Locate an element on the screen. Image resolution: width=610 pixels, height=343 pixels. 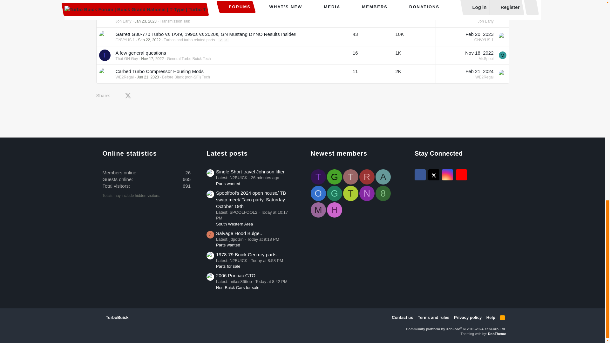
Sep 22, 2022 at 2:59 AM is located at coordinates (149, 40).